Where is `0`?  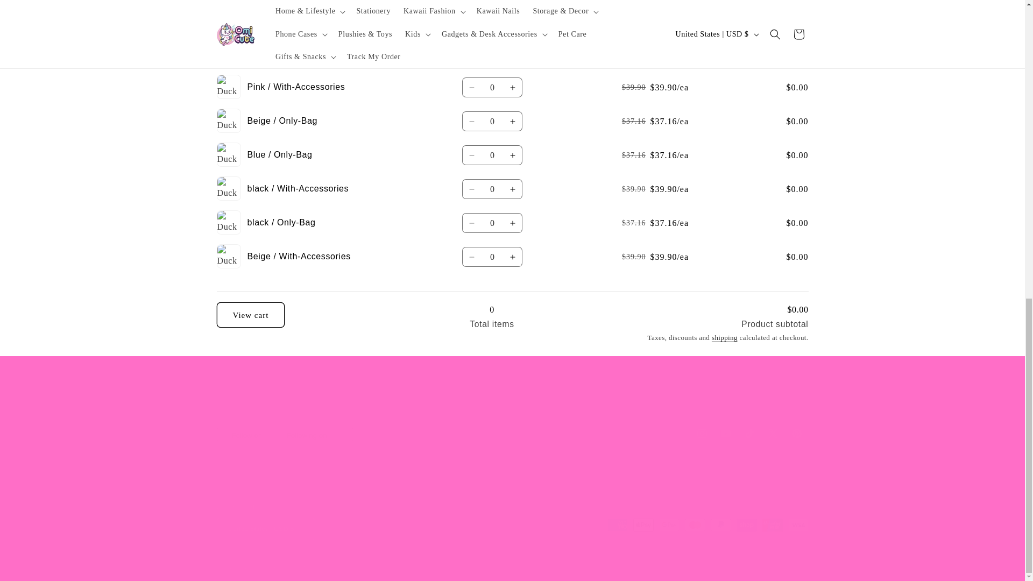 0 is located at coordinates (492, 257).